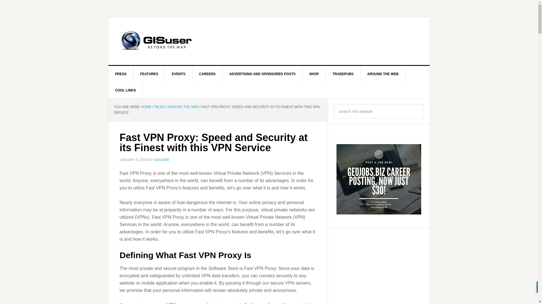  I want to click on SHOP, so click(314, 74).